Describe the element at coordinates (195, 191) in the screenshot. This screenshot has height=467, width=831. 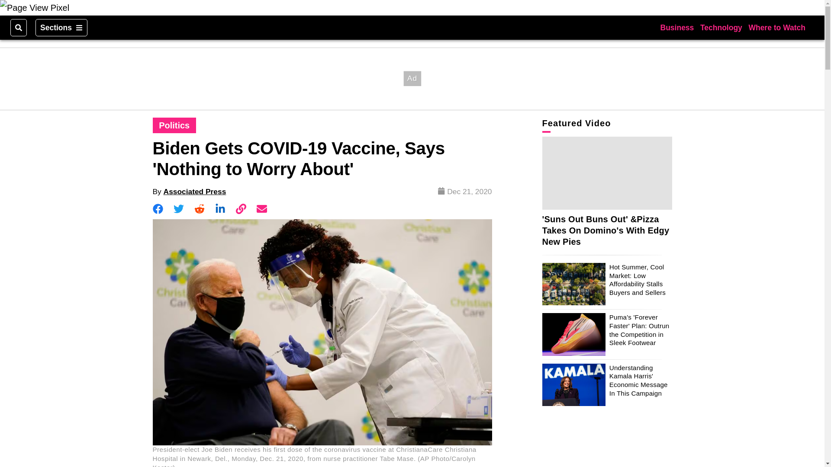
I see `Associated Press` at that location.